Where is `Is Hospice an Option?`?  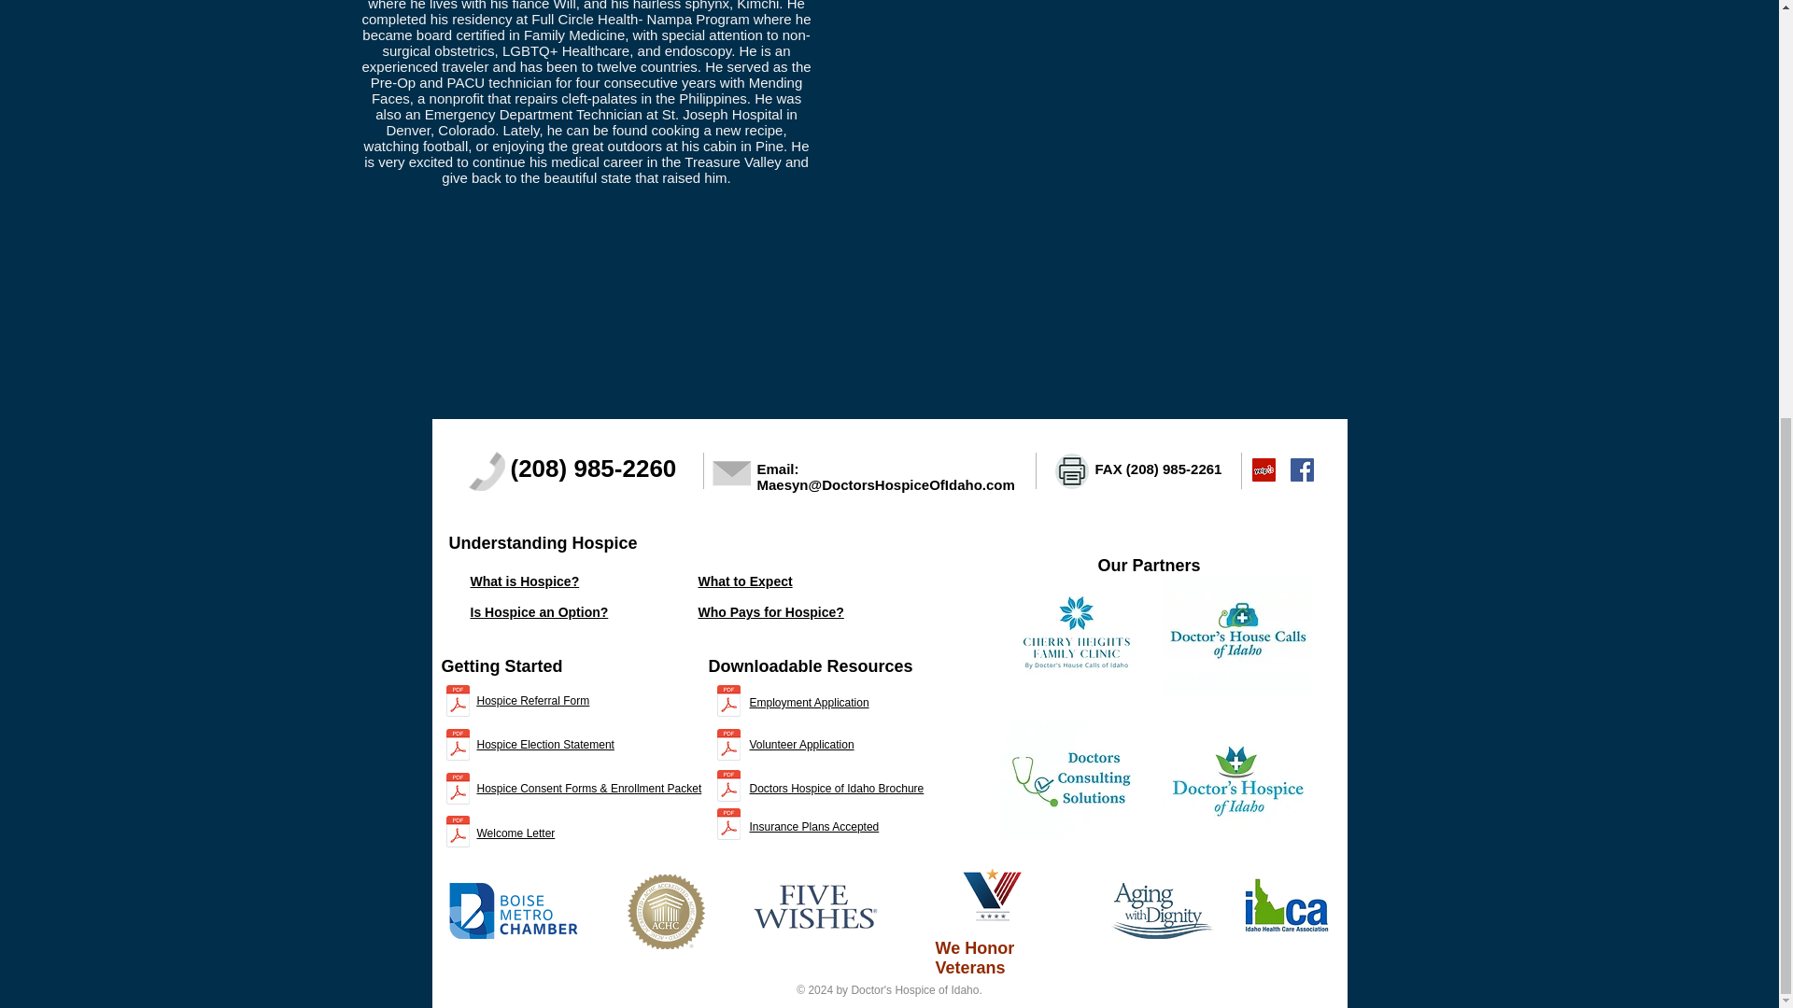 Is Hospice an Option? is located at coordinates (540, 612).